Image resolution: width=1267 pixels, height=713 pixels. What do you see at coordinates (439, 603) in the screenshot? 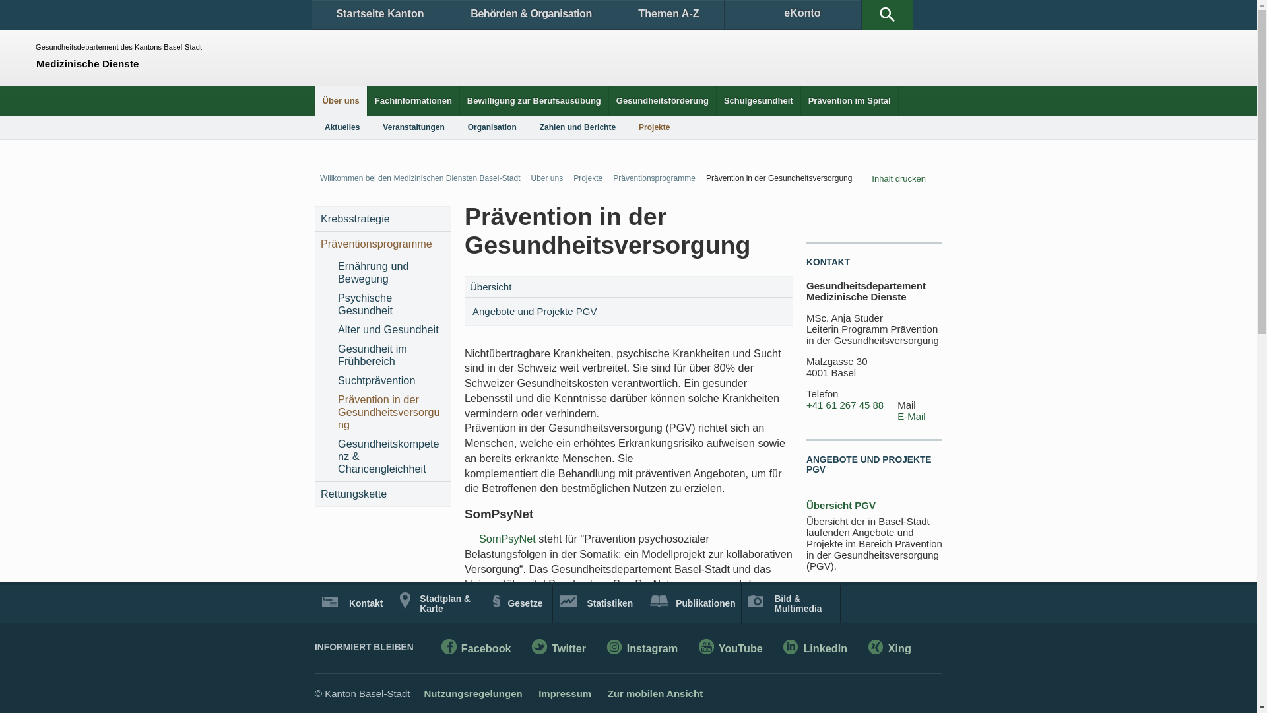
I see `Stadtplan & Karte` at bounding box center [439, 603].